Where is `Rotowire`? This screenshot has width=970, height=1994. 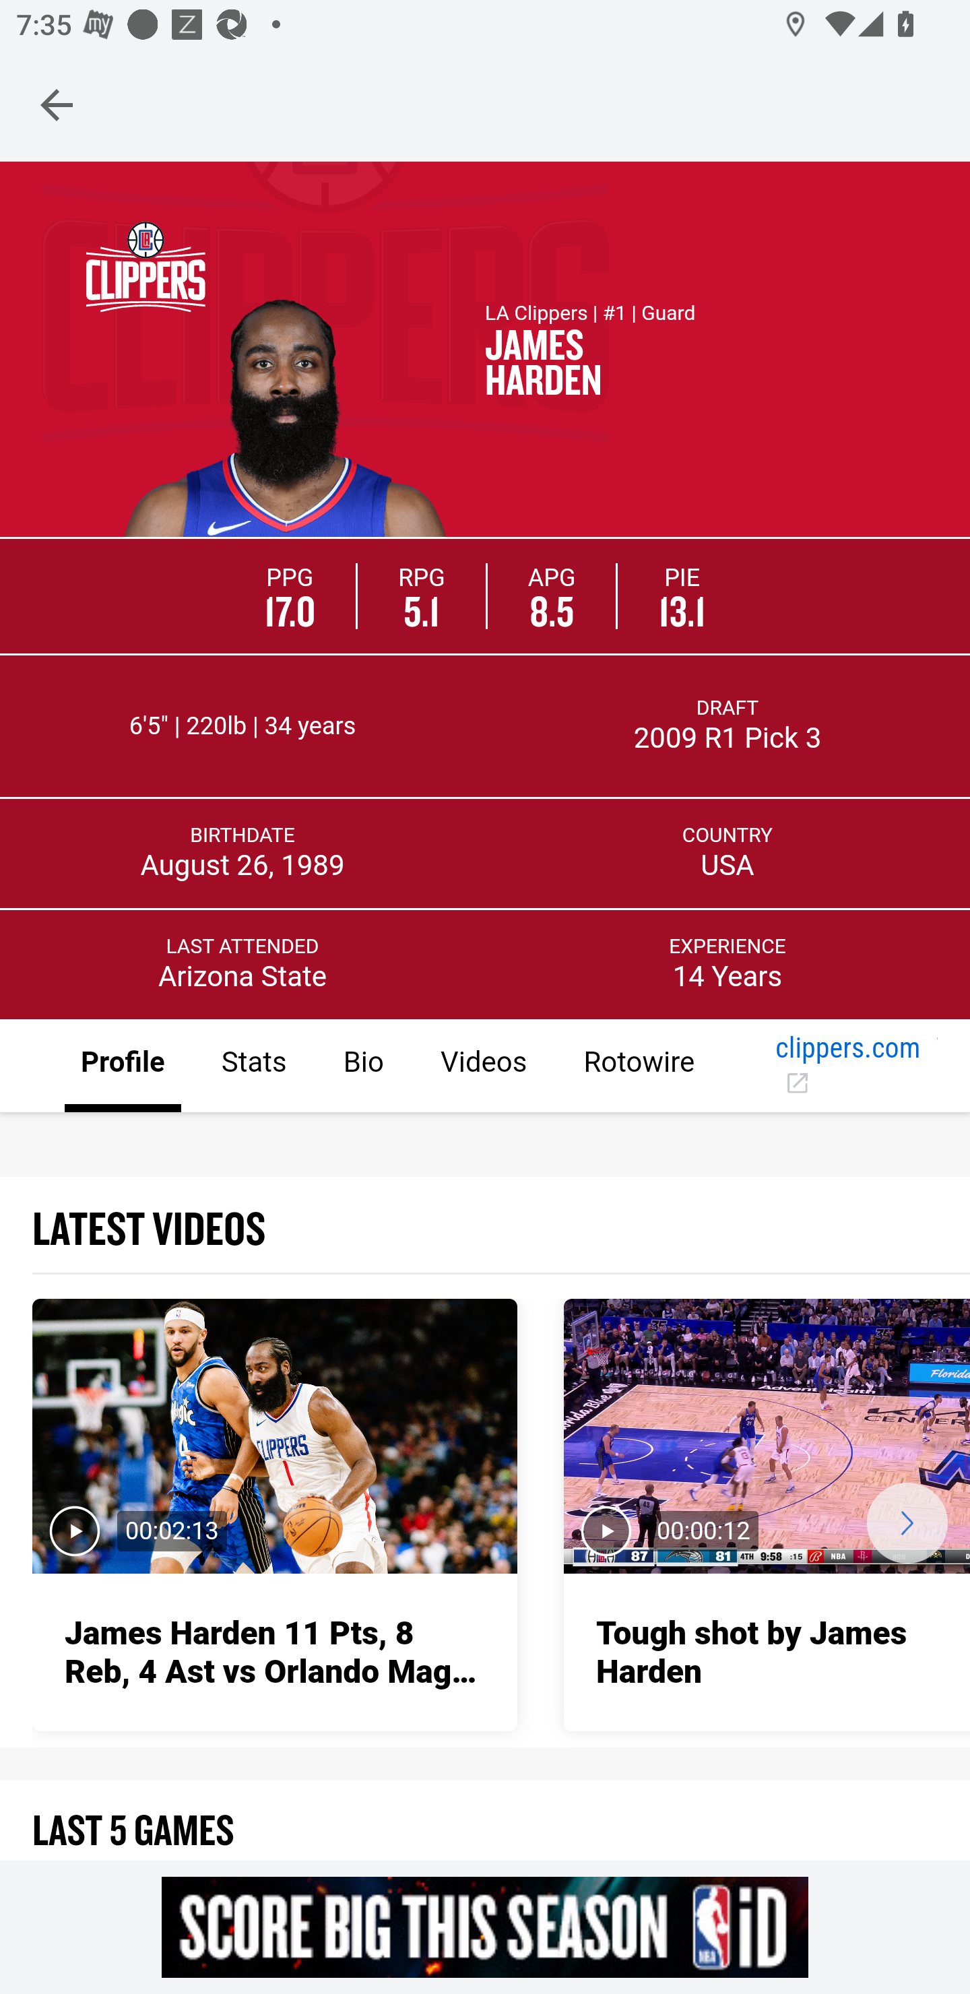 Rotowire is located at coordinates (638, 1066).